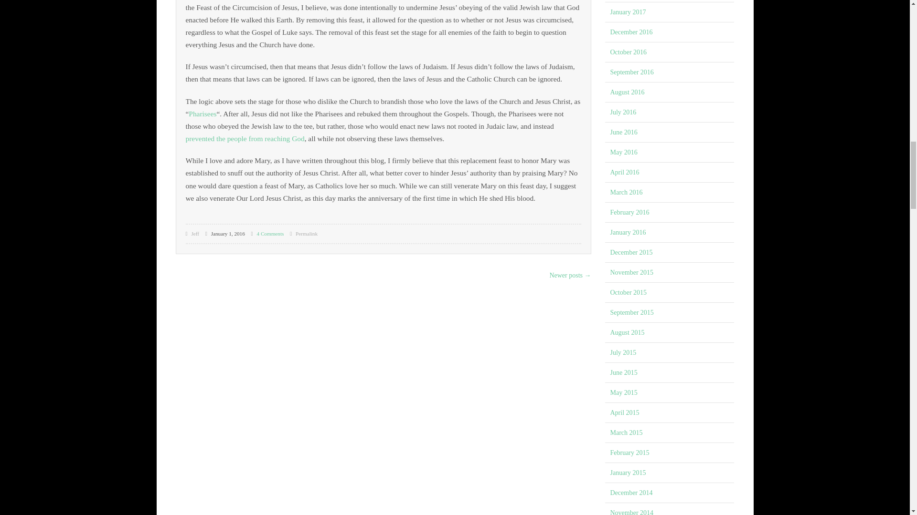 The width and height of the screenshot is (917, 515). Describe the element at coordinates (203, 113) in the screenshot. I see `Are Traditionalists The Modern Day Pharisees?` at that location.